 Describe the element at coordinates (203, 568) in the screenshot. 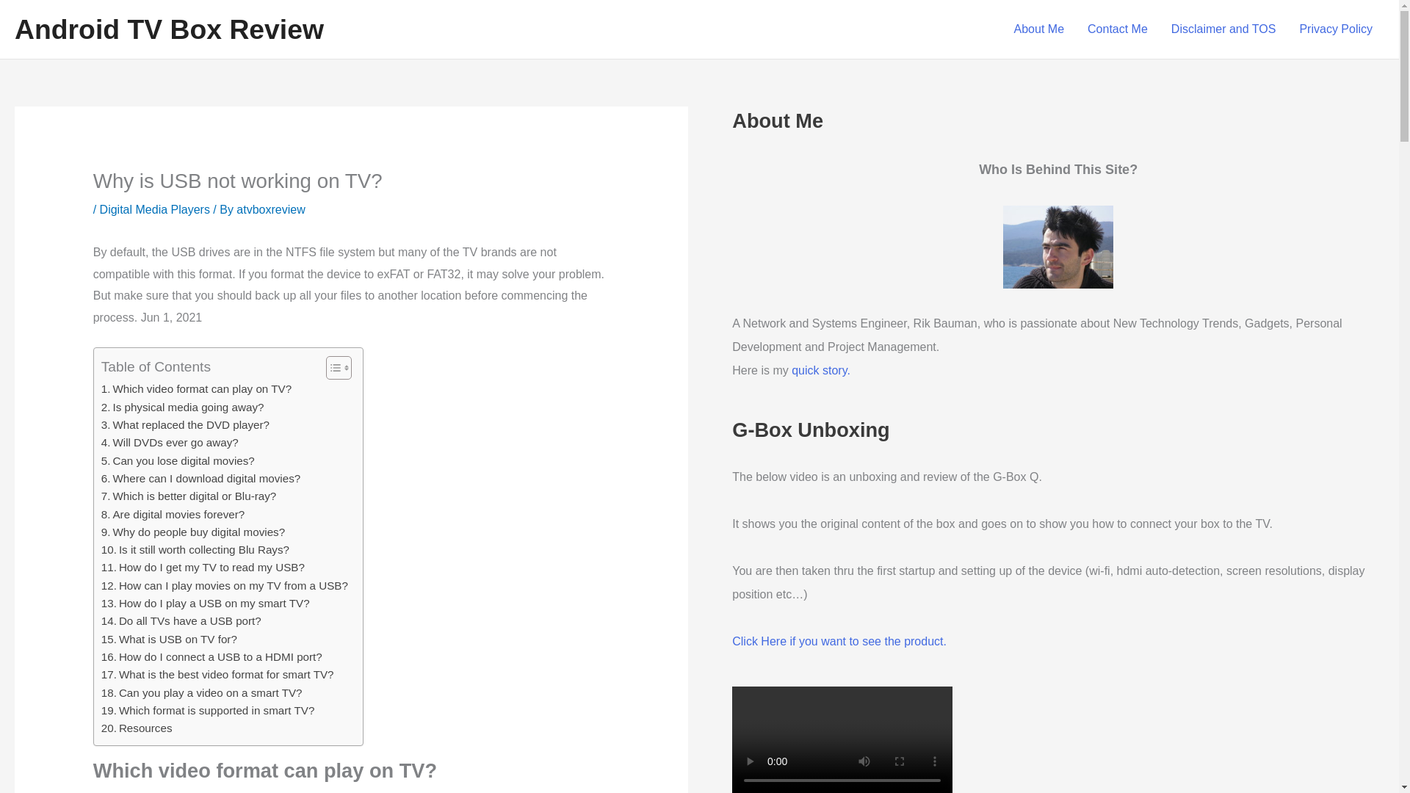

I see `How do I get my TV to read my USB?` at that location.